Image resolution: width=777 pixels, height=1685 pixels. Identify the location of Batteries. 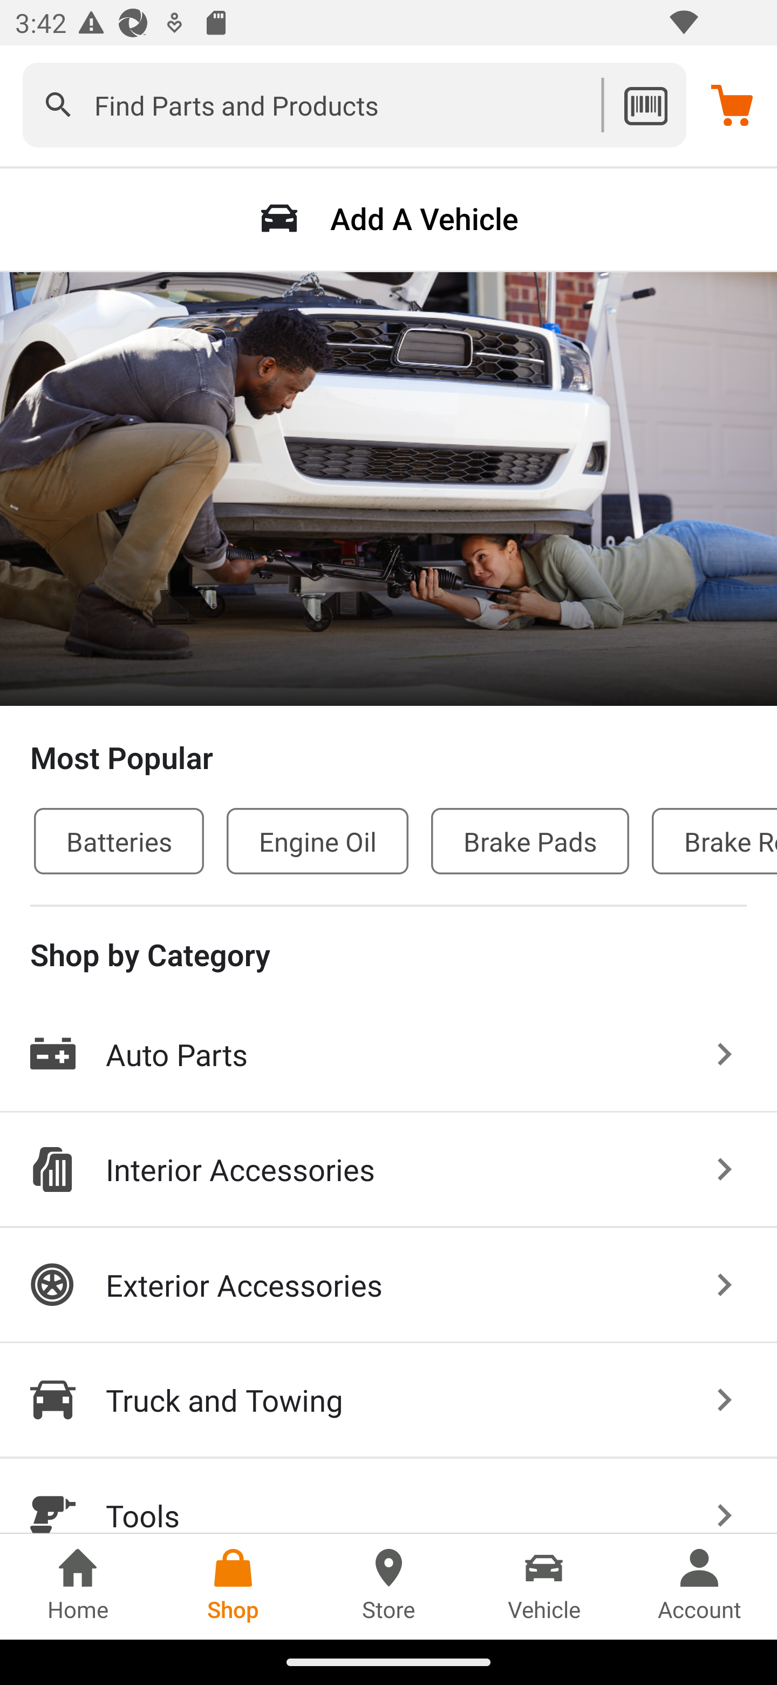
(119, 840).